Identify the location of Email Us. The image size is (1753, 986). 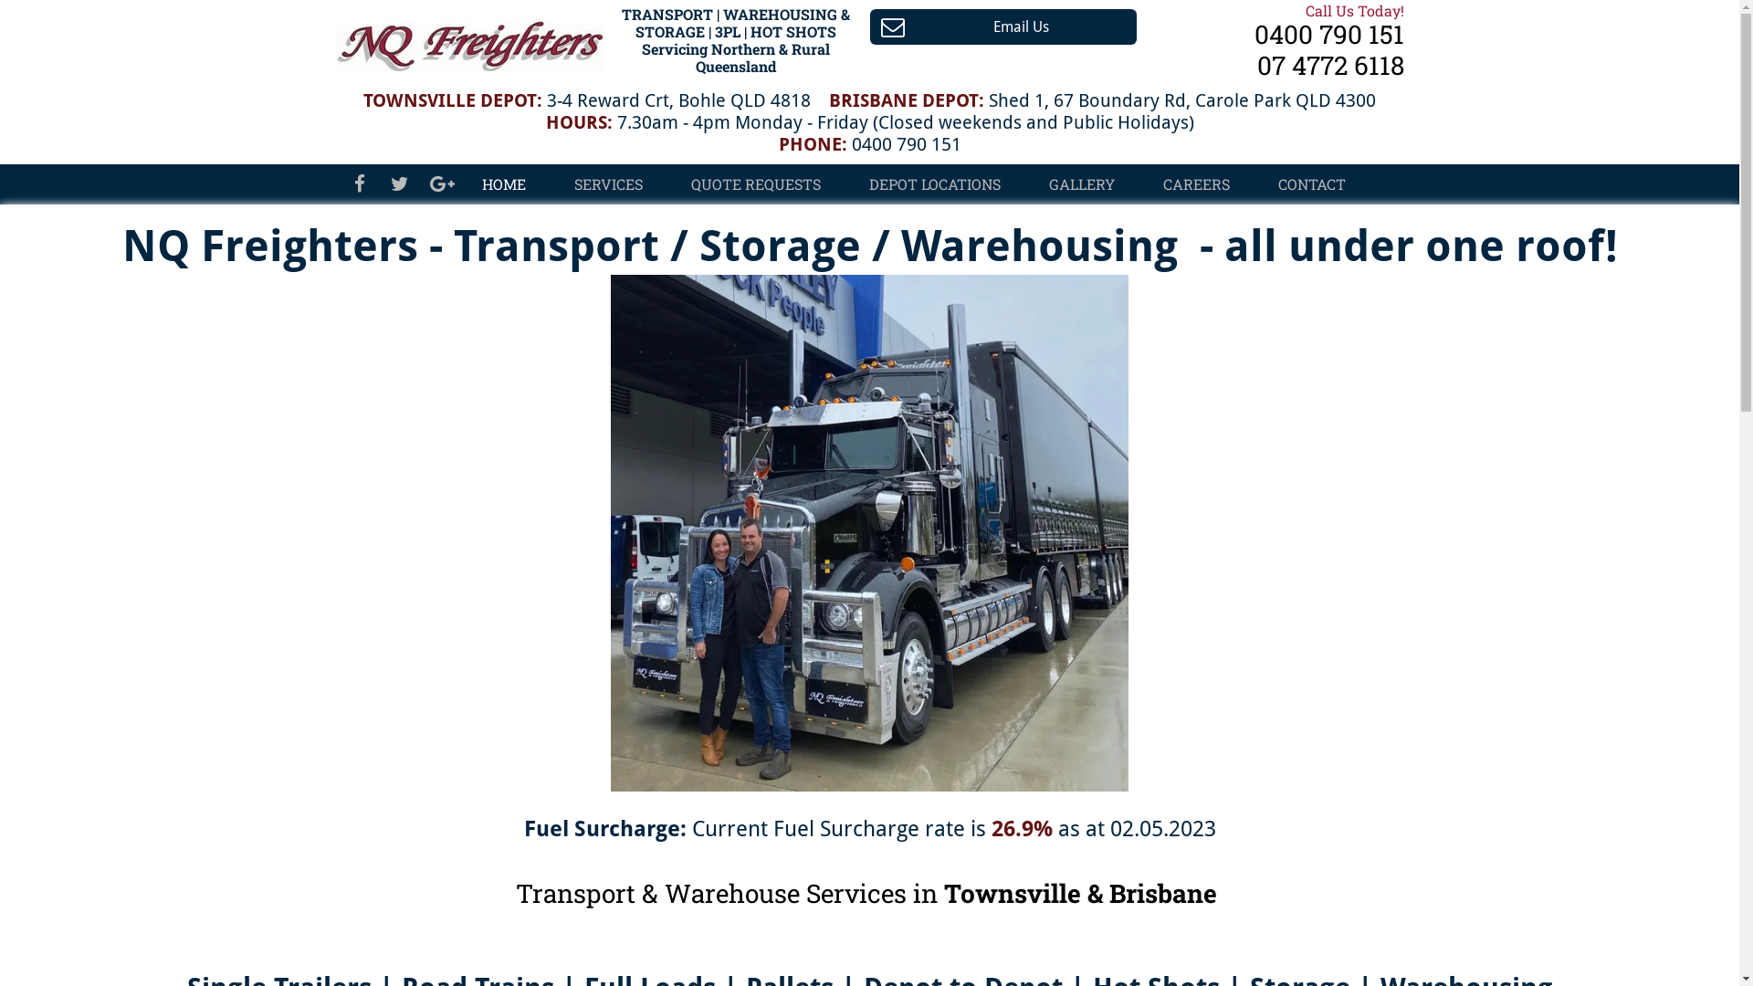
(1002, 27).